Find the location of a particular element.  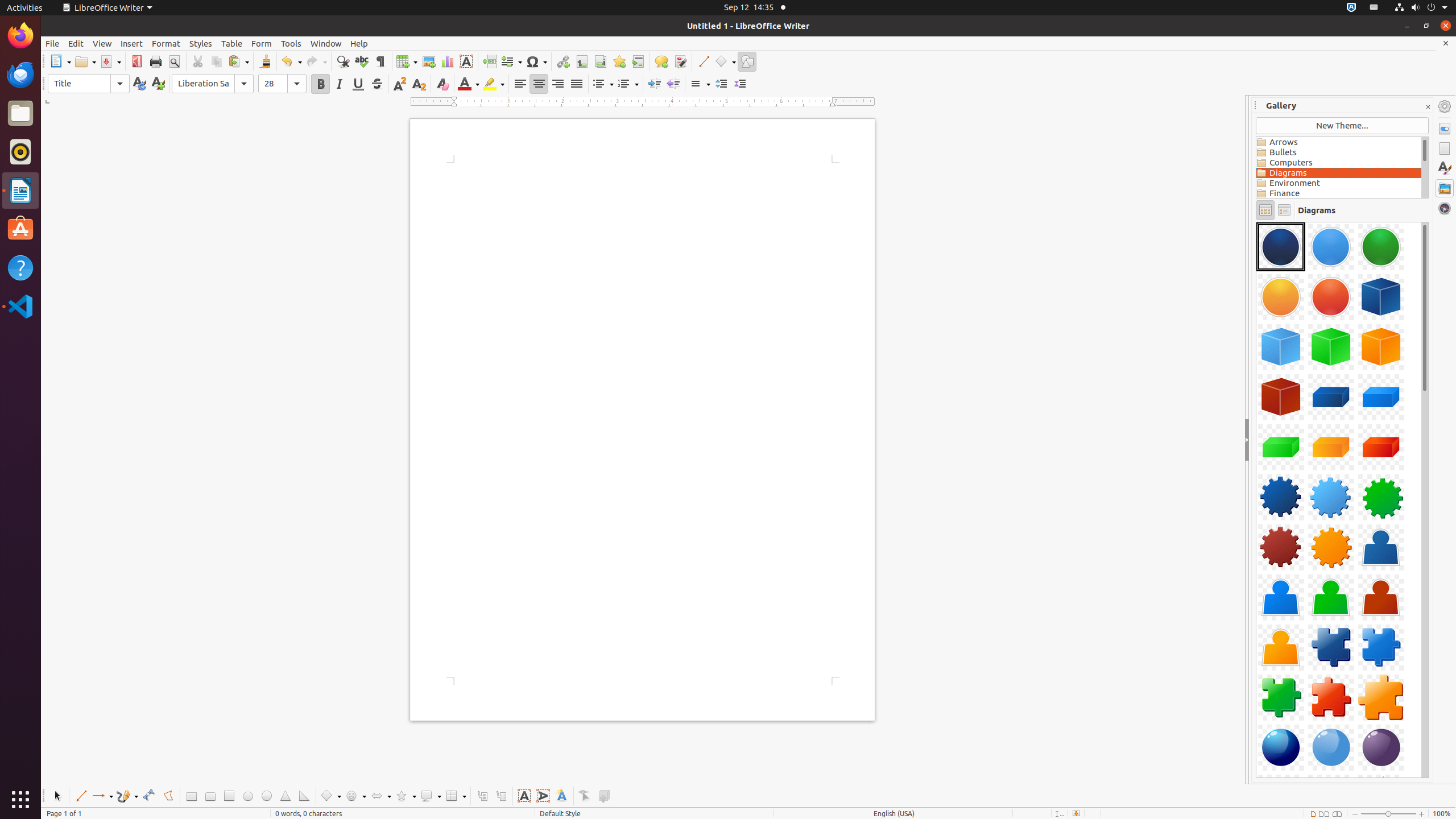

Square is located at coordinates (229, 796).